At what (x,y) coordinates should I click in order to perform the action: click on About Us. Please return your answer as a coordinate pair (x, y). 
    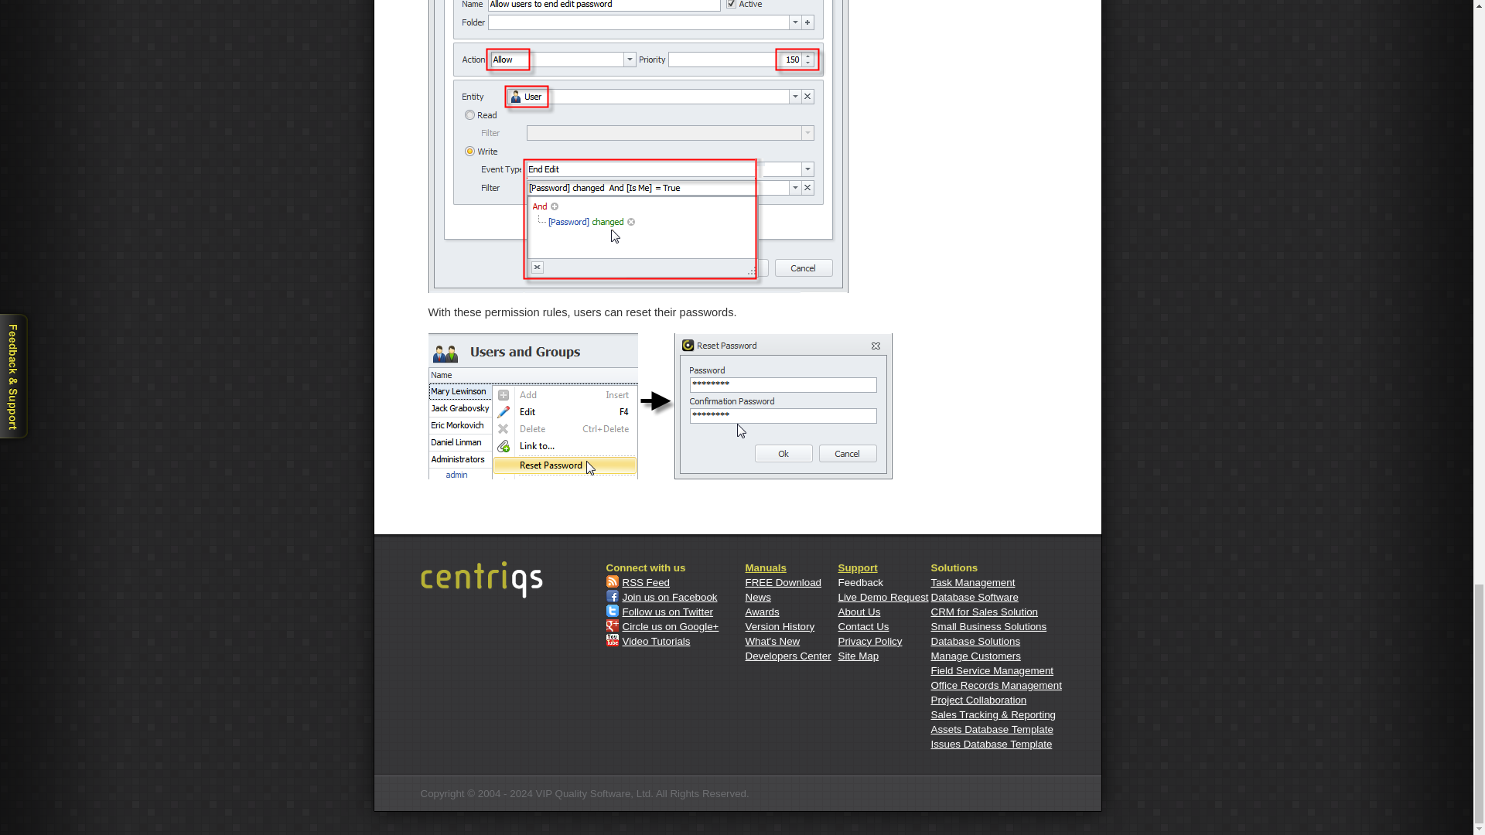
    Looking at the image, I should click on (859, 612).